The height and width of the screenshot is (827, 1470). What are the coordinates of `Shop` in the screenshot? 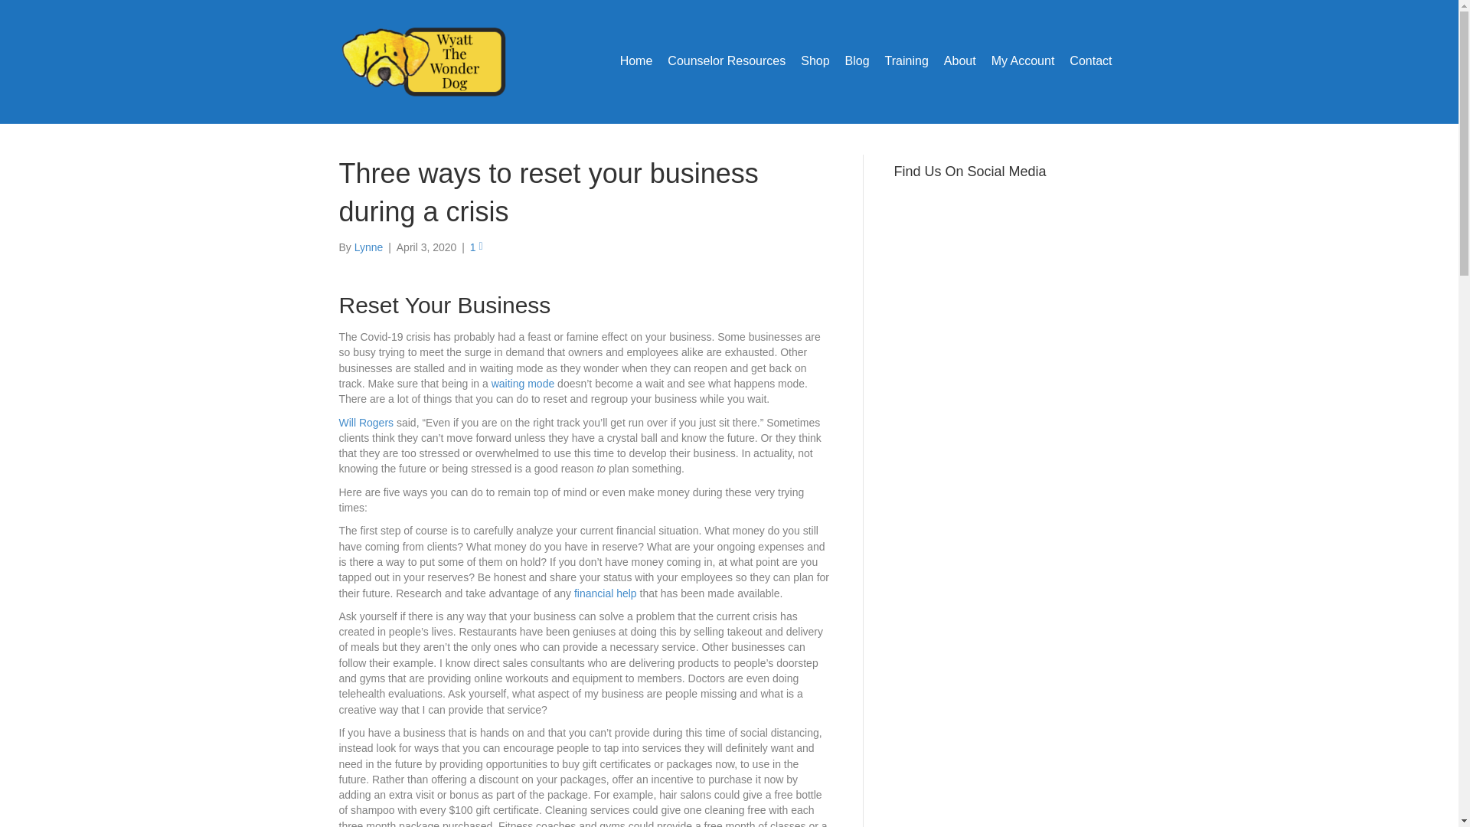 It's located at (815, 61).